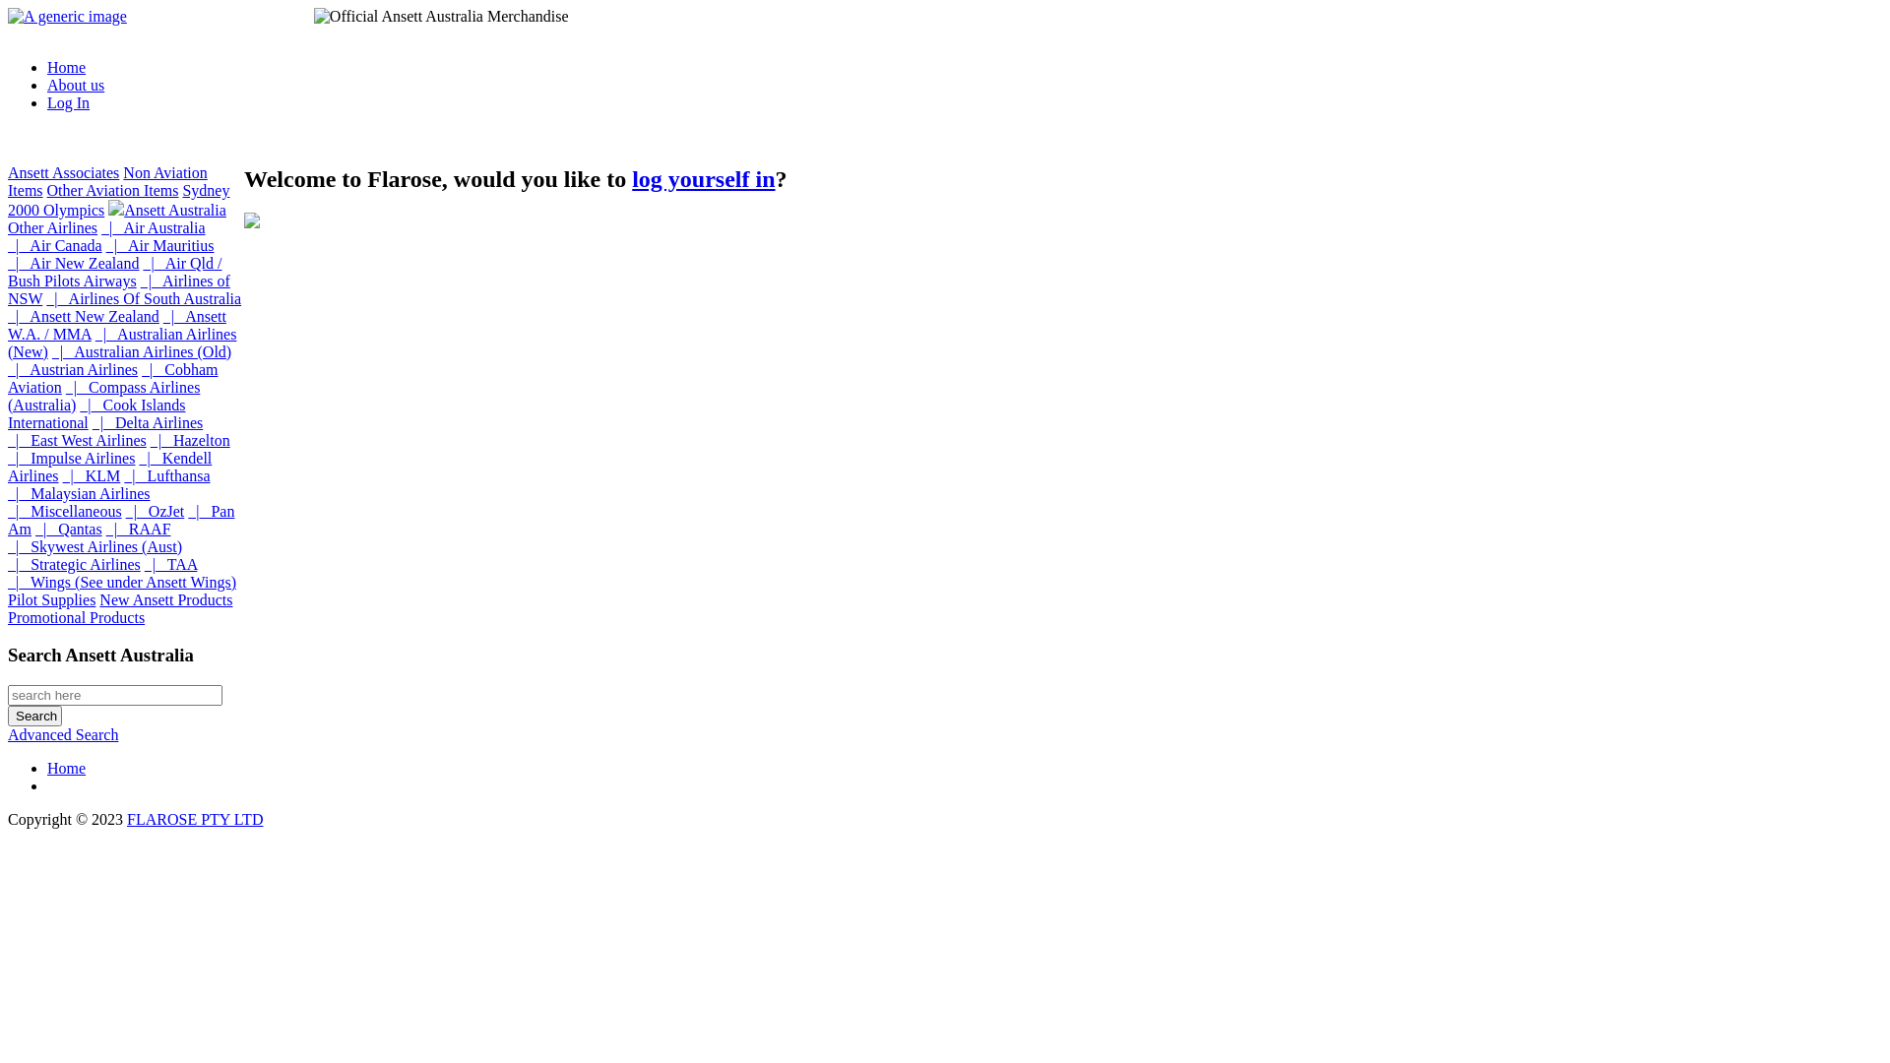 This screenshot has width=1890, height=1063. I want to click on Ansett Associates, so click(63, 173).